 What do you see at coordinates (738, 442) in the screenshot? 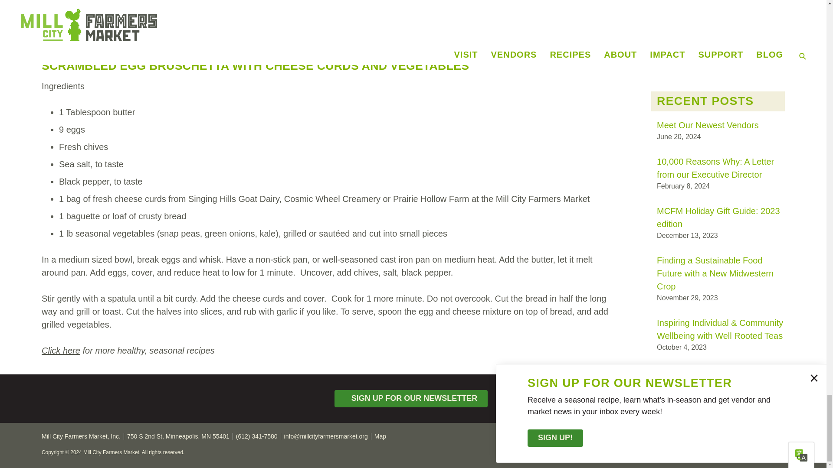
I see `Twitter` at bounding box center [738, 442].